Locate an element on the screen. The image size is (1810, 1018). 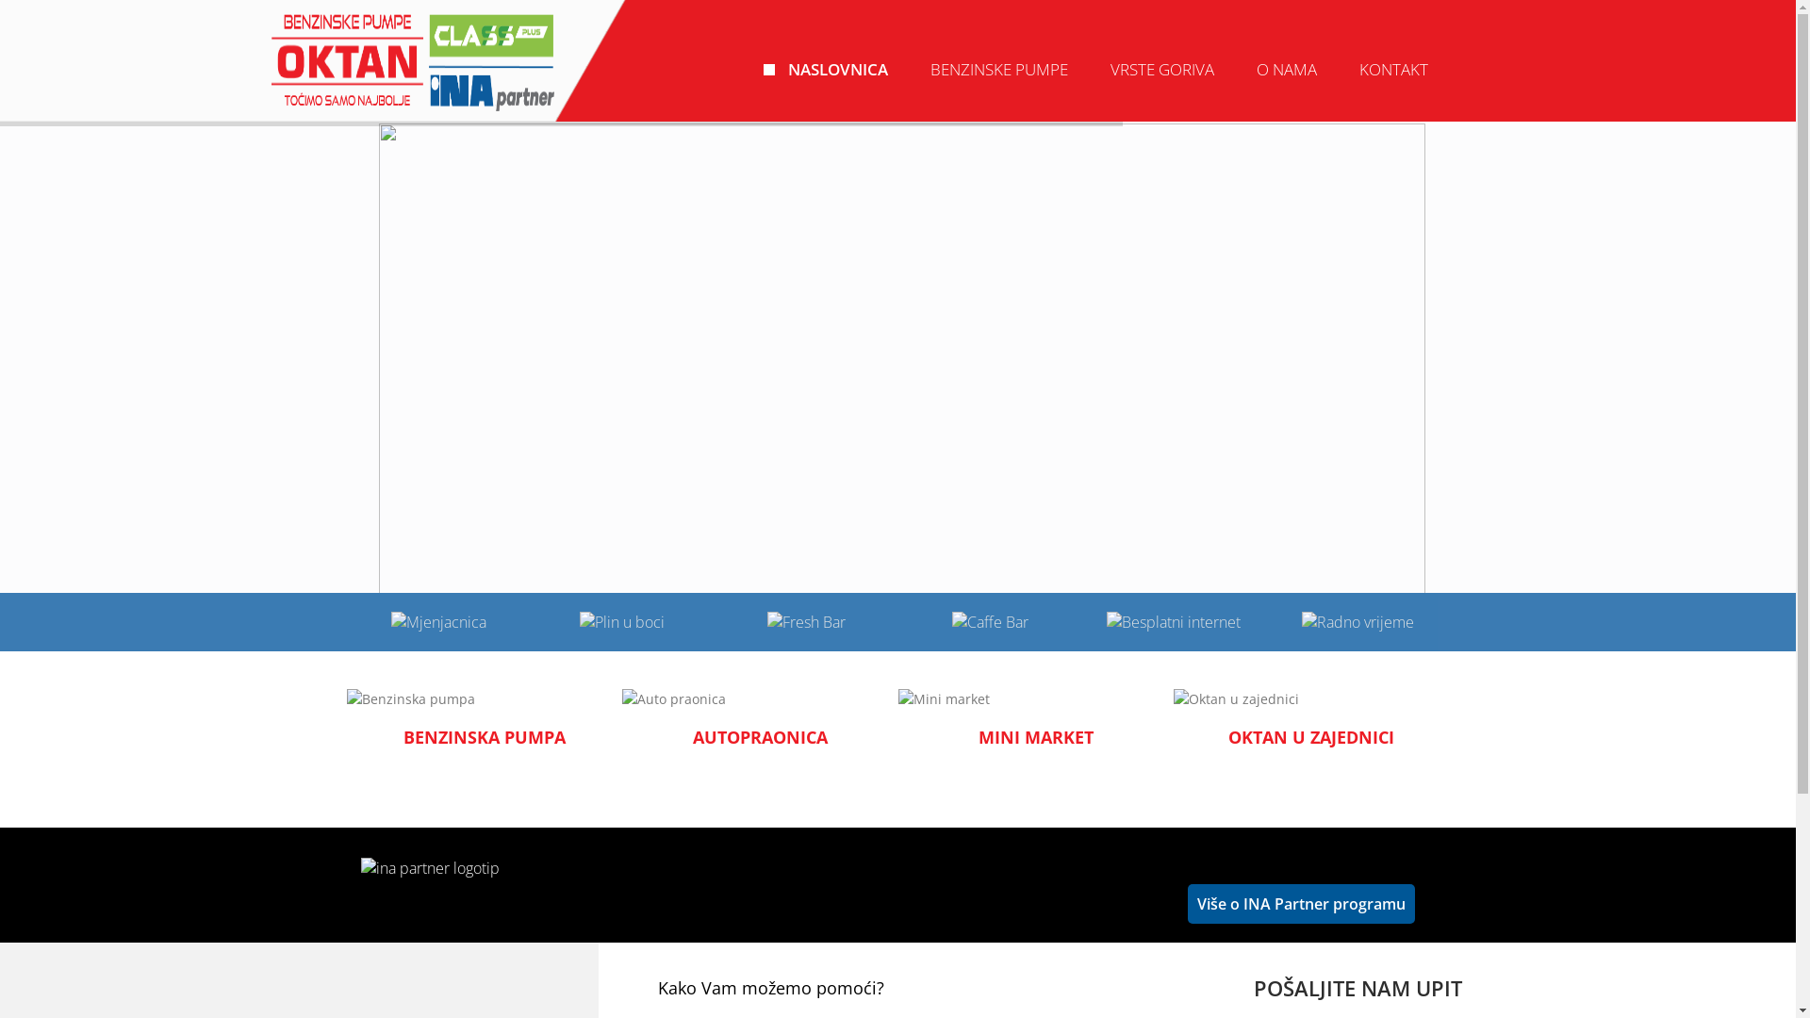
Oktan u zajednici is located at coordinates (1312, 699).